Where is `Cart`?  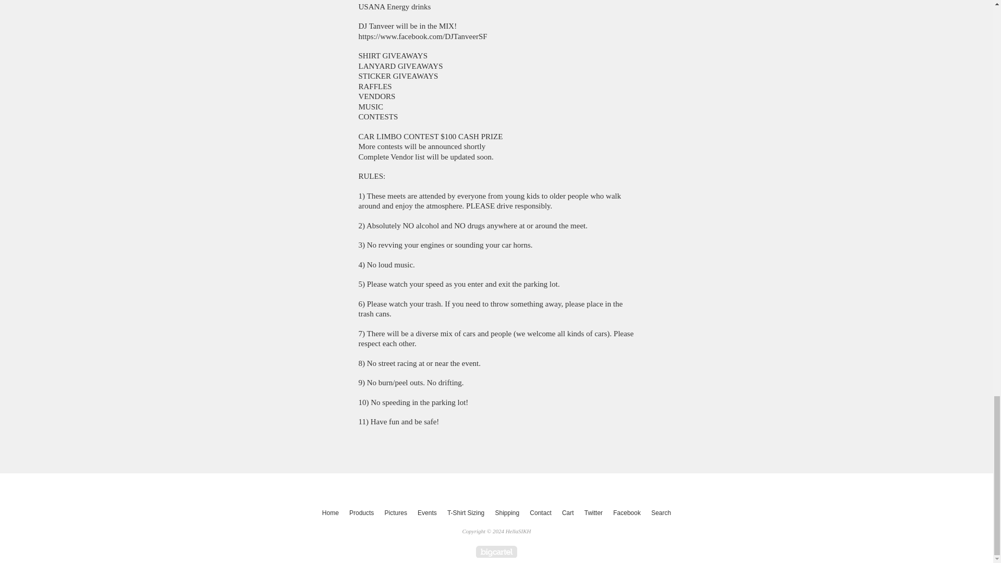
Cart is located at coordinates (568, 513).